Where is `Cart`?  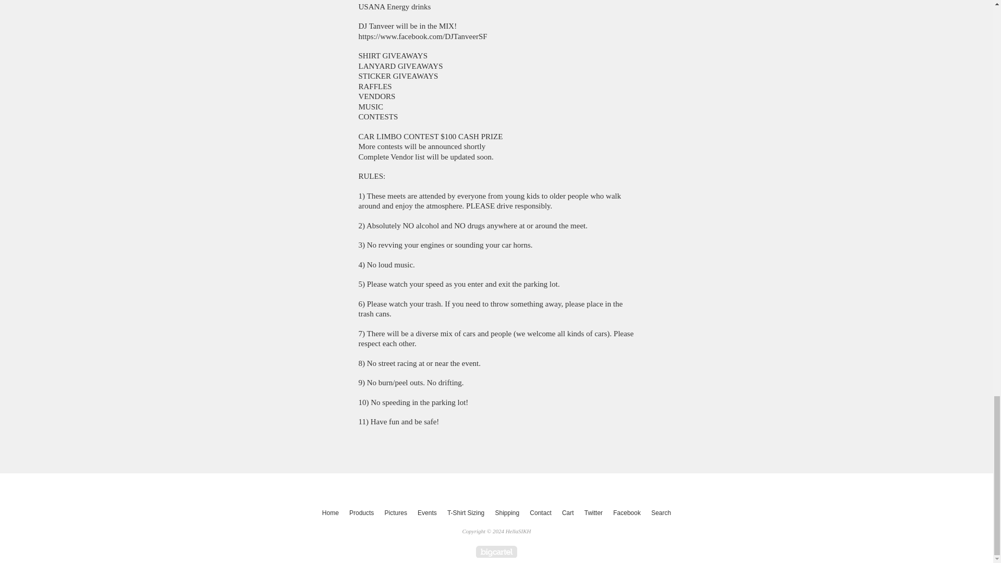
Cart is located at coordinates (568, 513).